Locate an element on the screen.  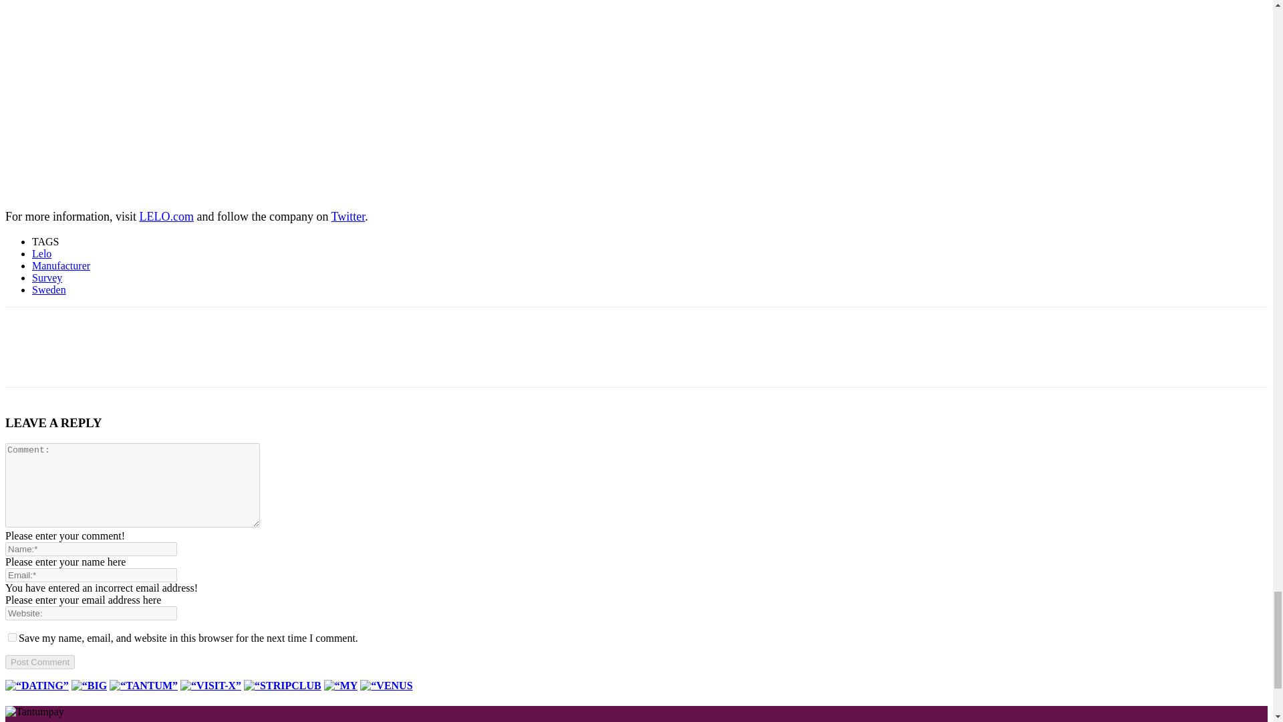
Post Comment is located at coordinates (39, 662).